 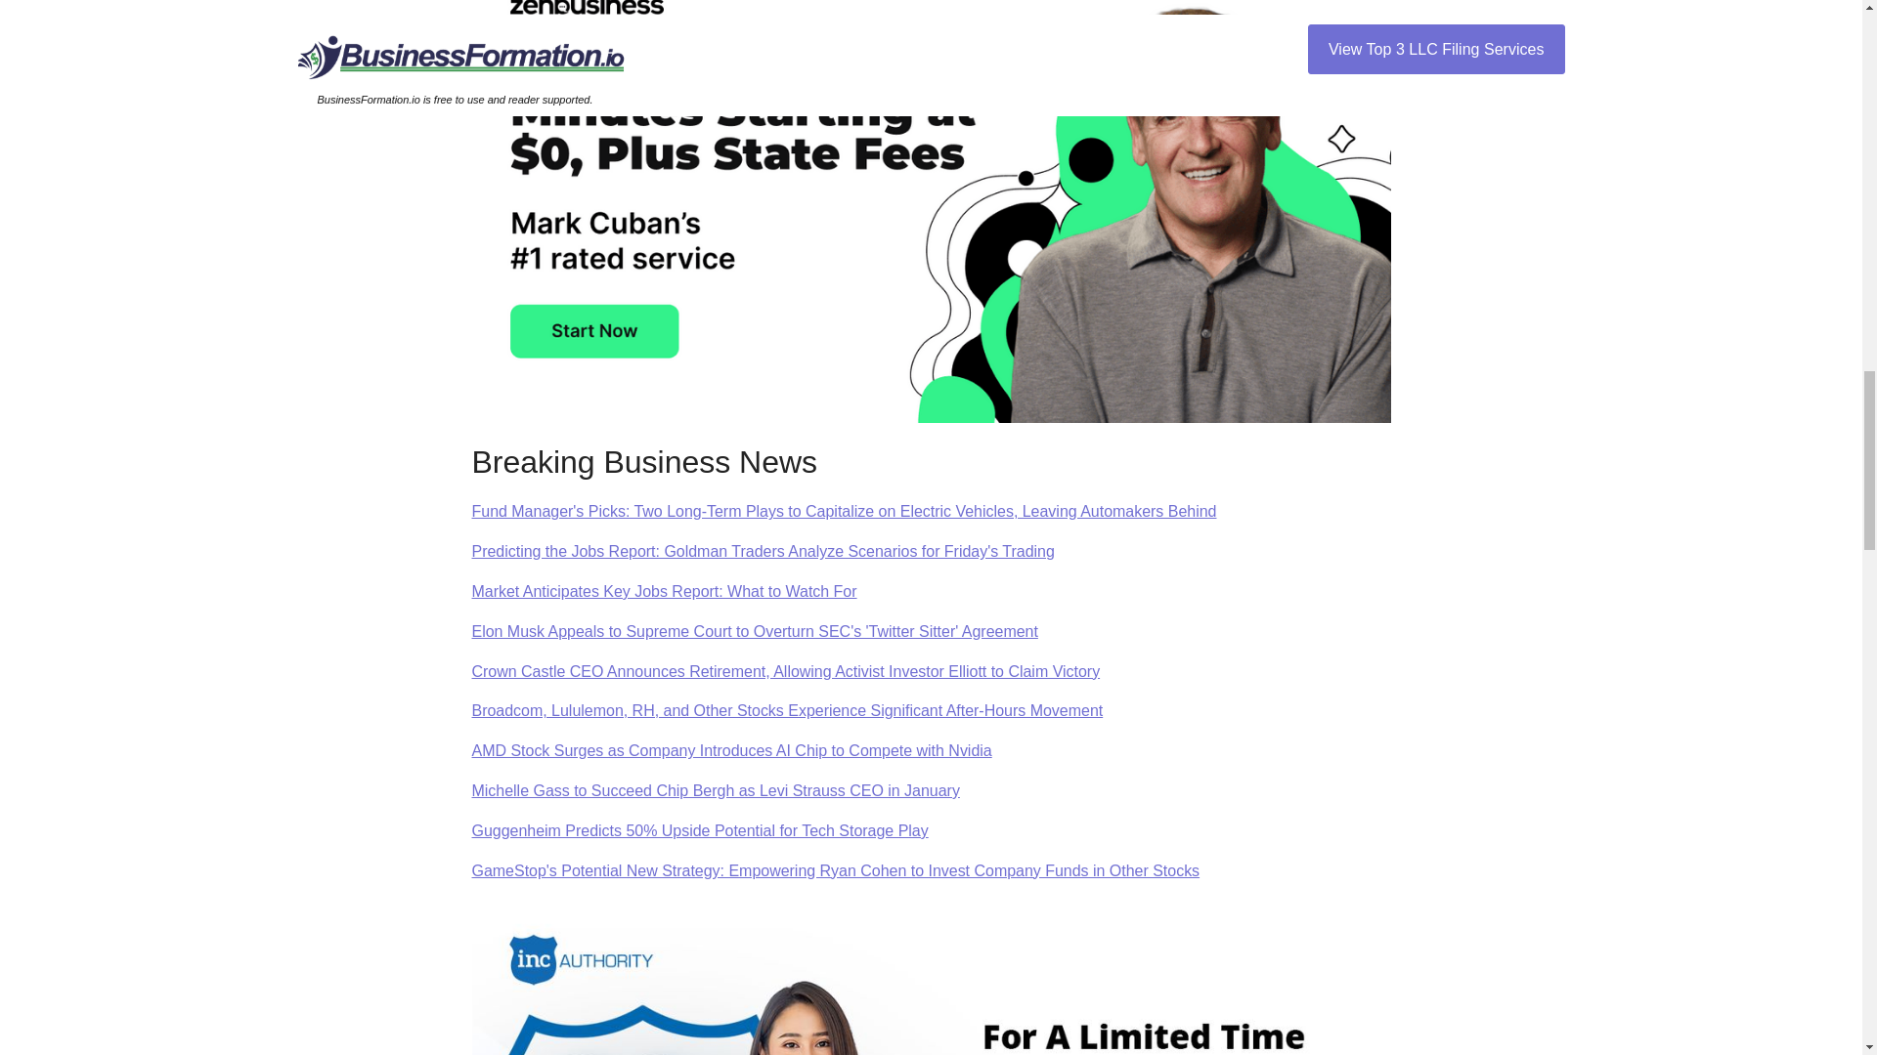 I want to click on Market Anticipates Key Jobs Report: What to Watch For, so click(x=663, y=592).